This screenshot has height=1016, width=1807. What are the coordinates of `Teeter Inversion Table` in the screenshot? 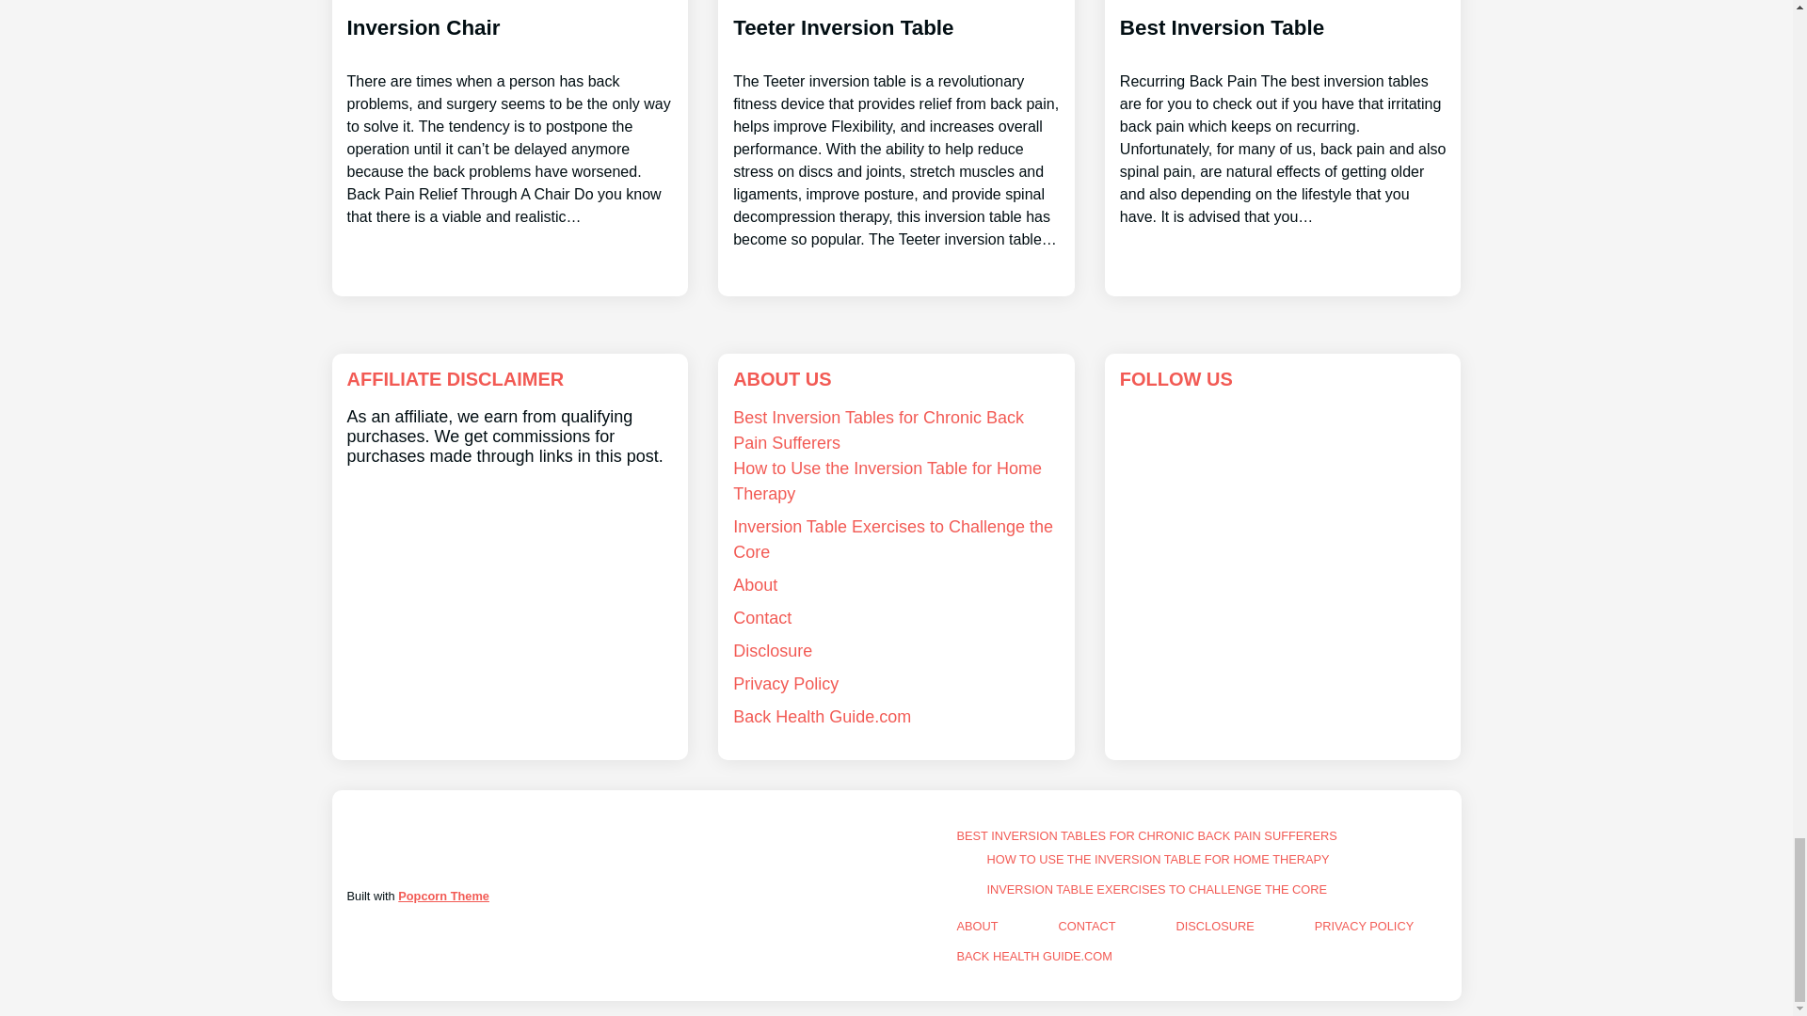 It's located at (896, 126).